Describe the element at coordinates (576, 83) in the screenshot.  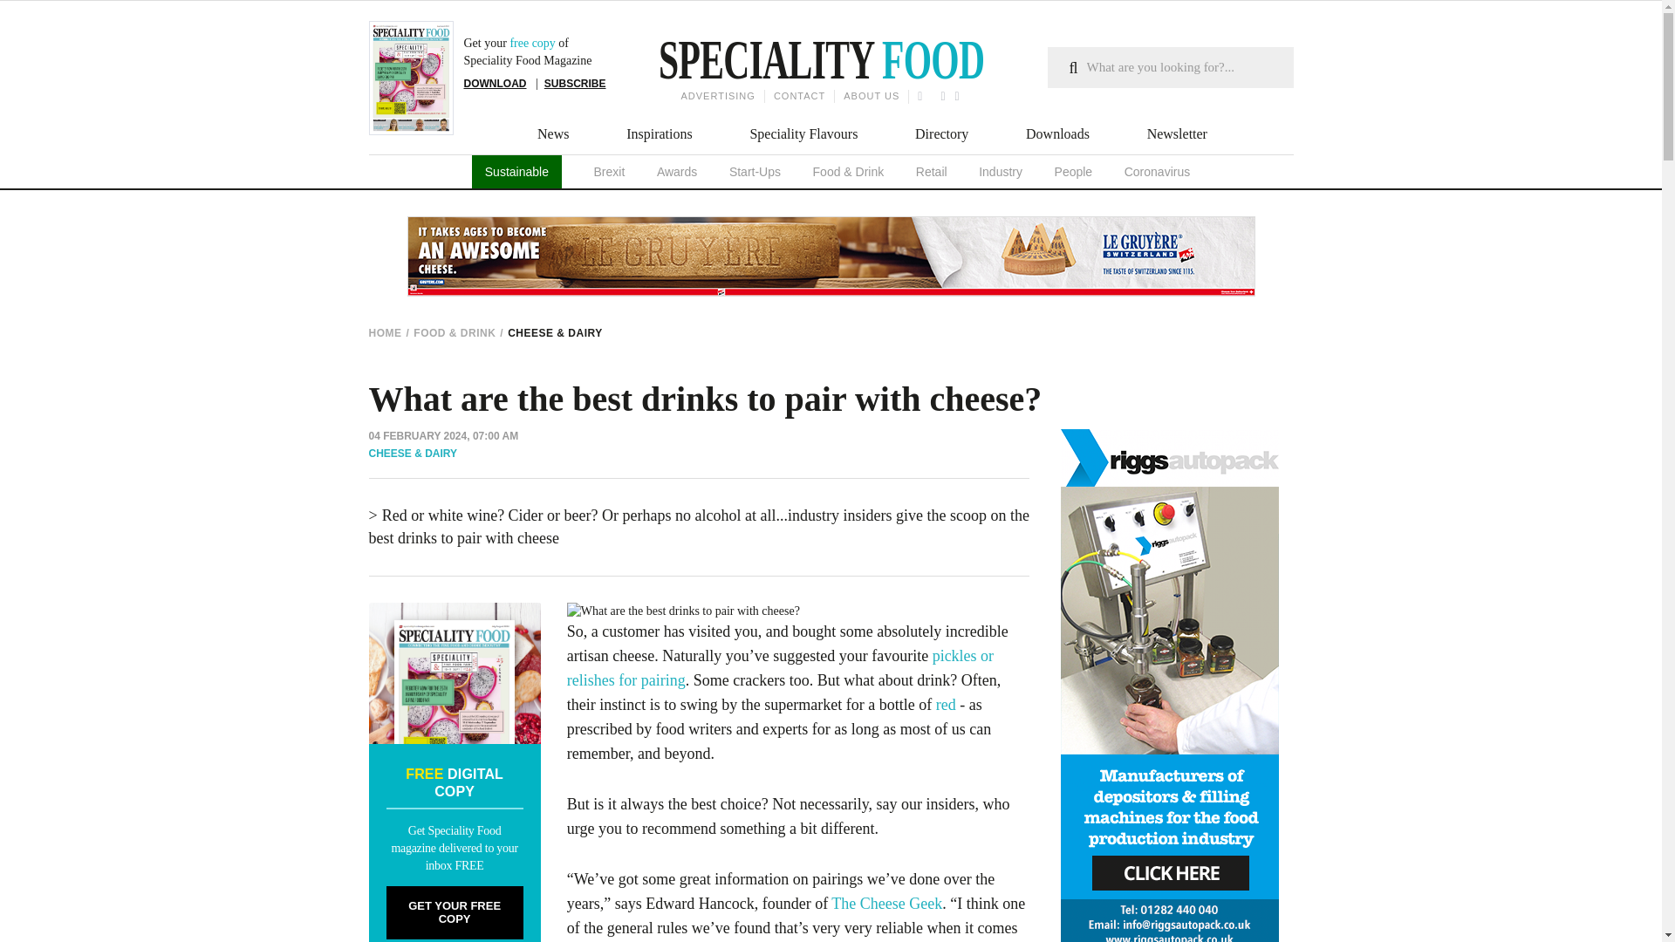
I see `SUBSCRIBE` at that location.